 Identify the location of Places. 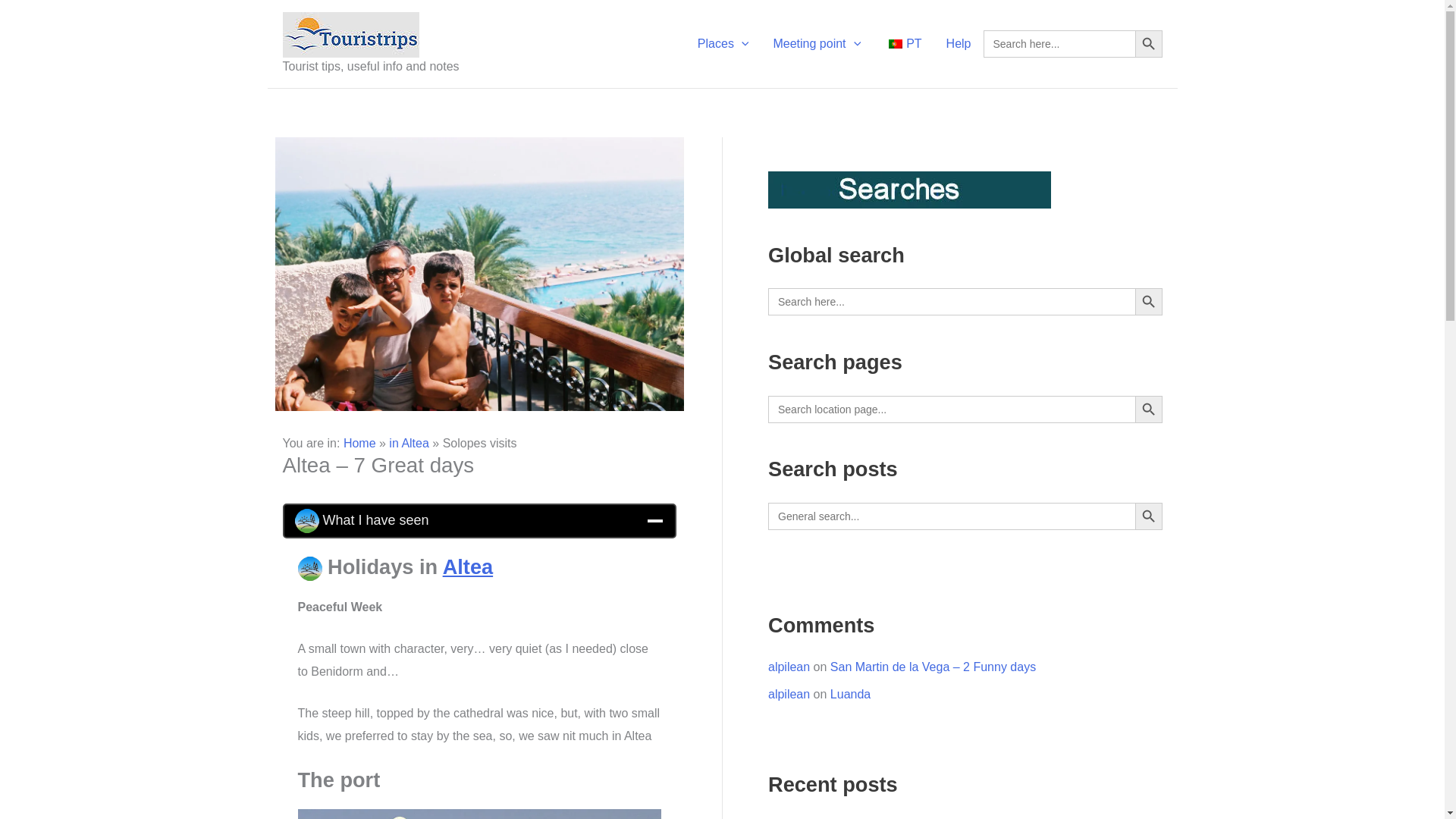
(723, 44).